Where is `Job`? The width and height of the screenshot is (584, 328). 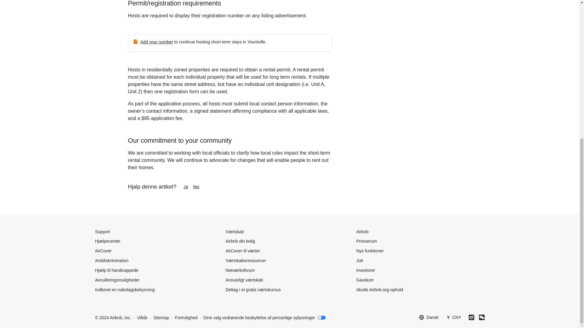 Job is located at coordinates (360, 261).